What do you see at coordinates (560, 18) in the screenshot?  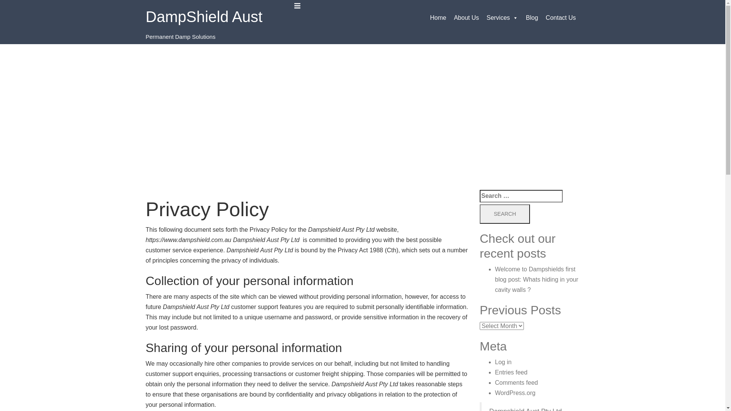 I see `Contact Us` at bounding box center [560, 18].